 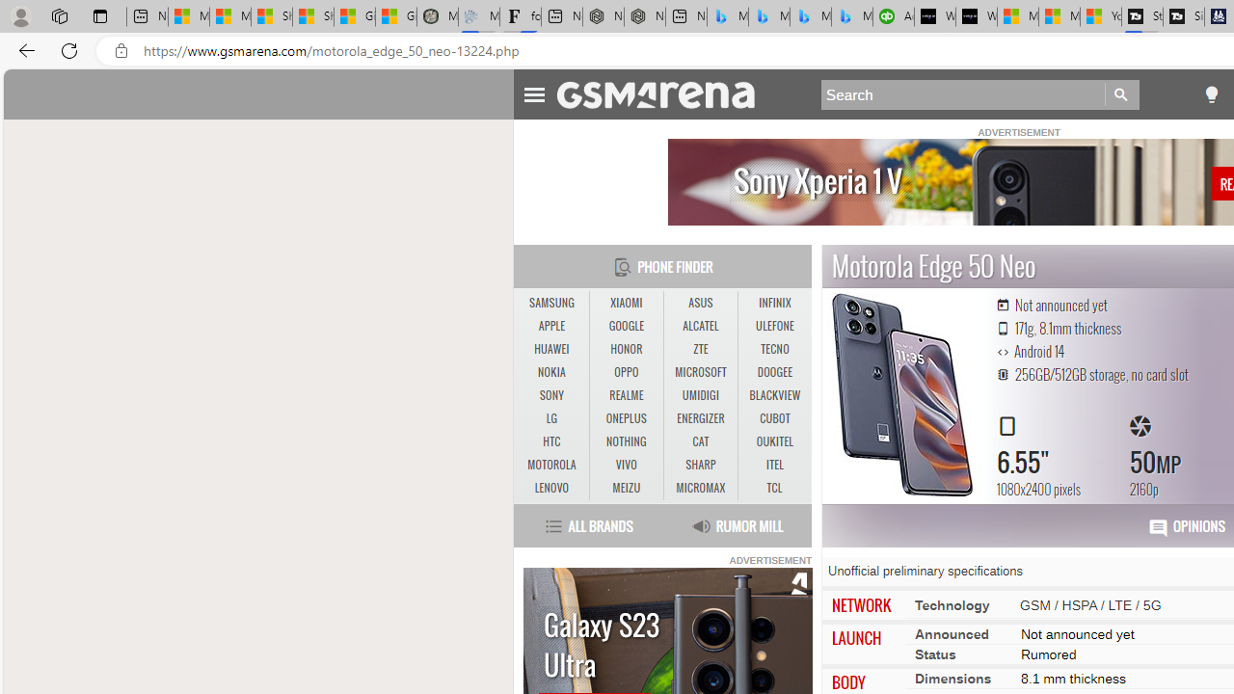 I want to click on Motorola Edge 50 Neo MORE PICTURES, so click(x=900, y=395).